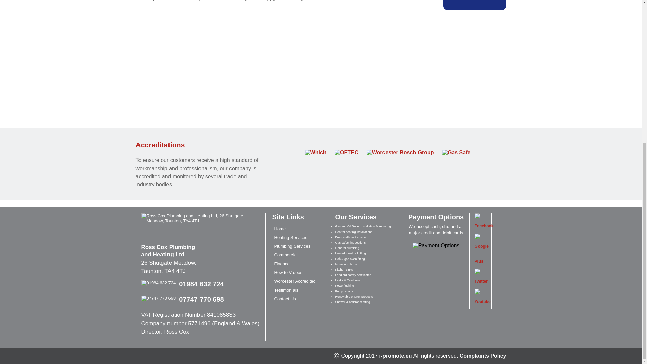 This screenshot has width=647, height=364. I want to click on Heating Services, so click(291, 237).